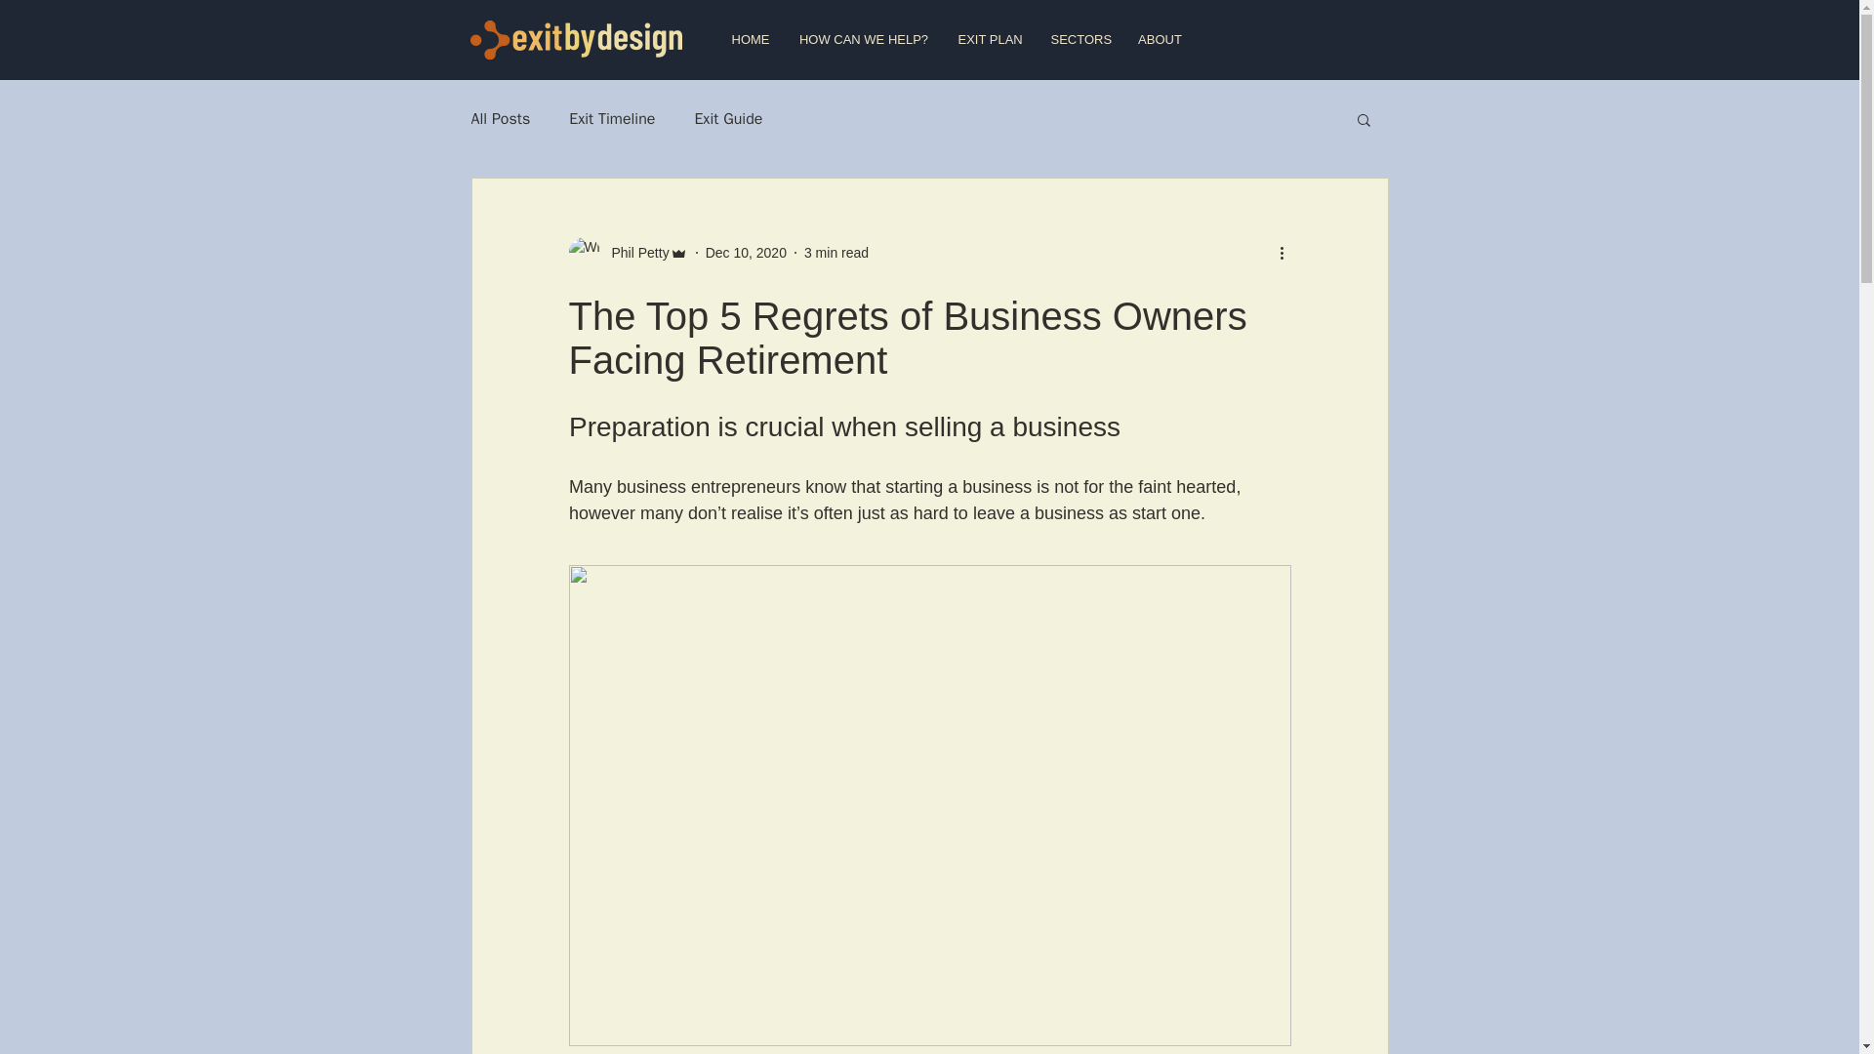 The width and height of the screenshot is (1874, 1054). I want to click on Exit Guide, so click(728, 119).